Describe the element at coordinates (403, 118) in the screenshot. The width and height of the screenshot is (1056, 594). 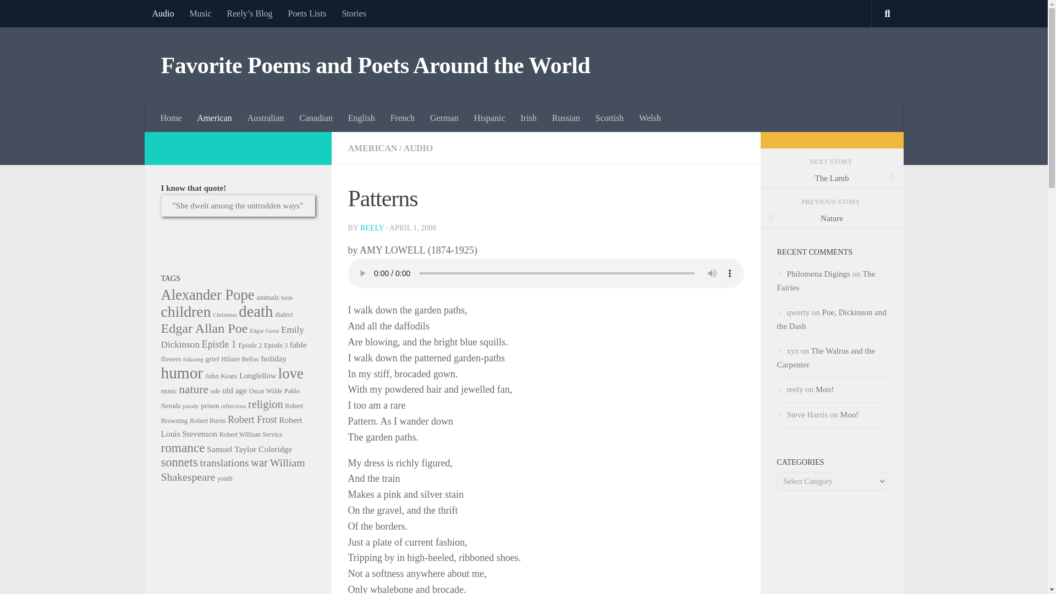
I see `French` at that location.